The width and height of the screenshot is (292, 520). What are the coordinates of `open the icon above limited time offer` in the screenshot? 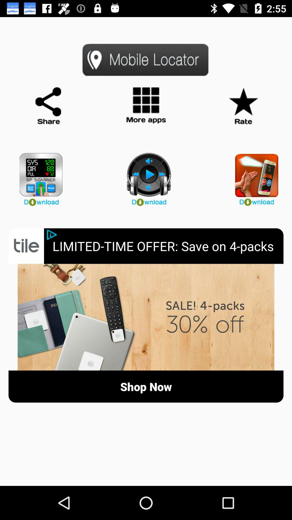 It's located at (146, 177).